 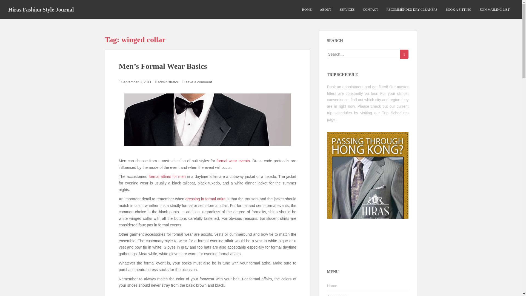 I want to click on formal wear events, so click(x=233, y=161).